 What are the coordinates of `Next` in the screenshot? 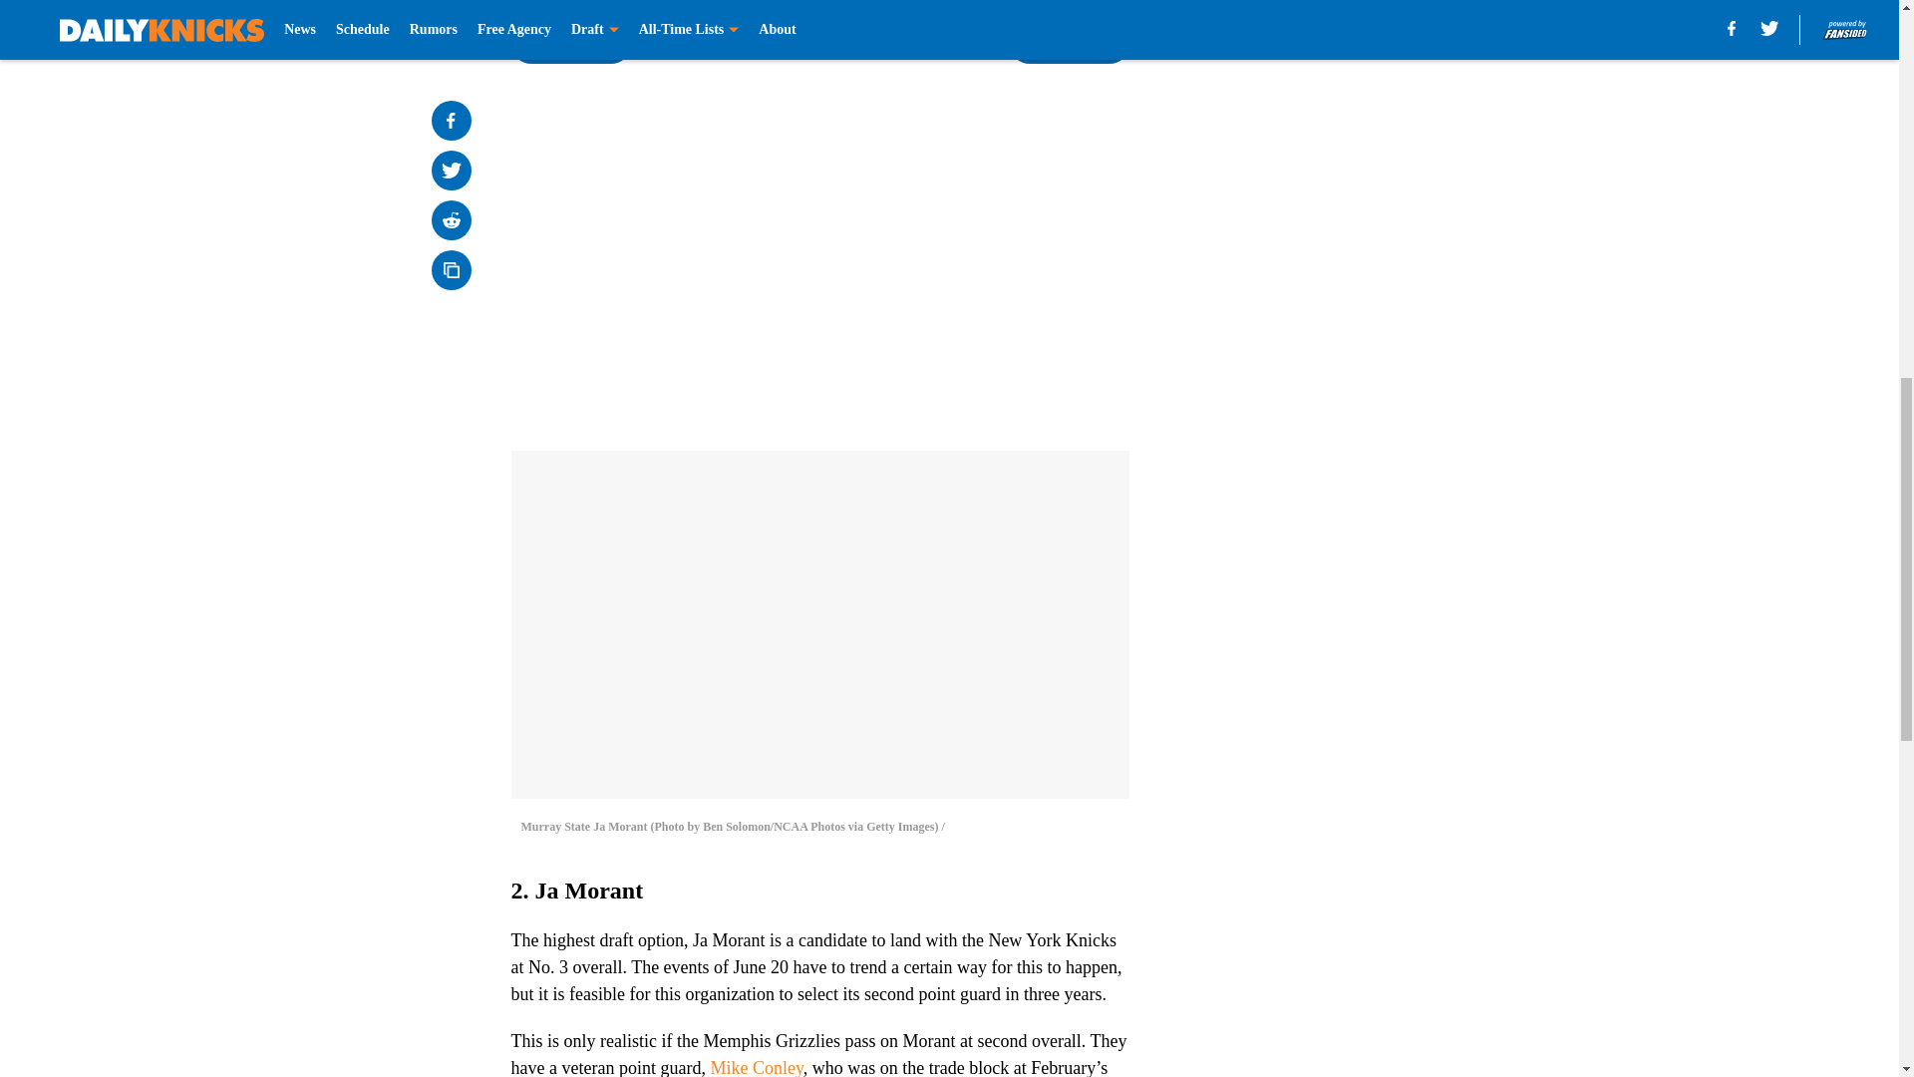 It's located at (1069, 43).